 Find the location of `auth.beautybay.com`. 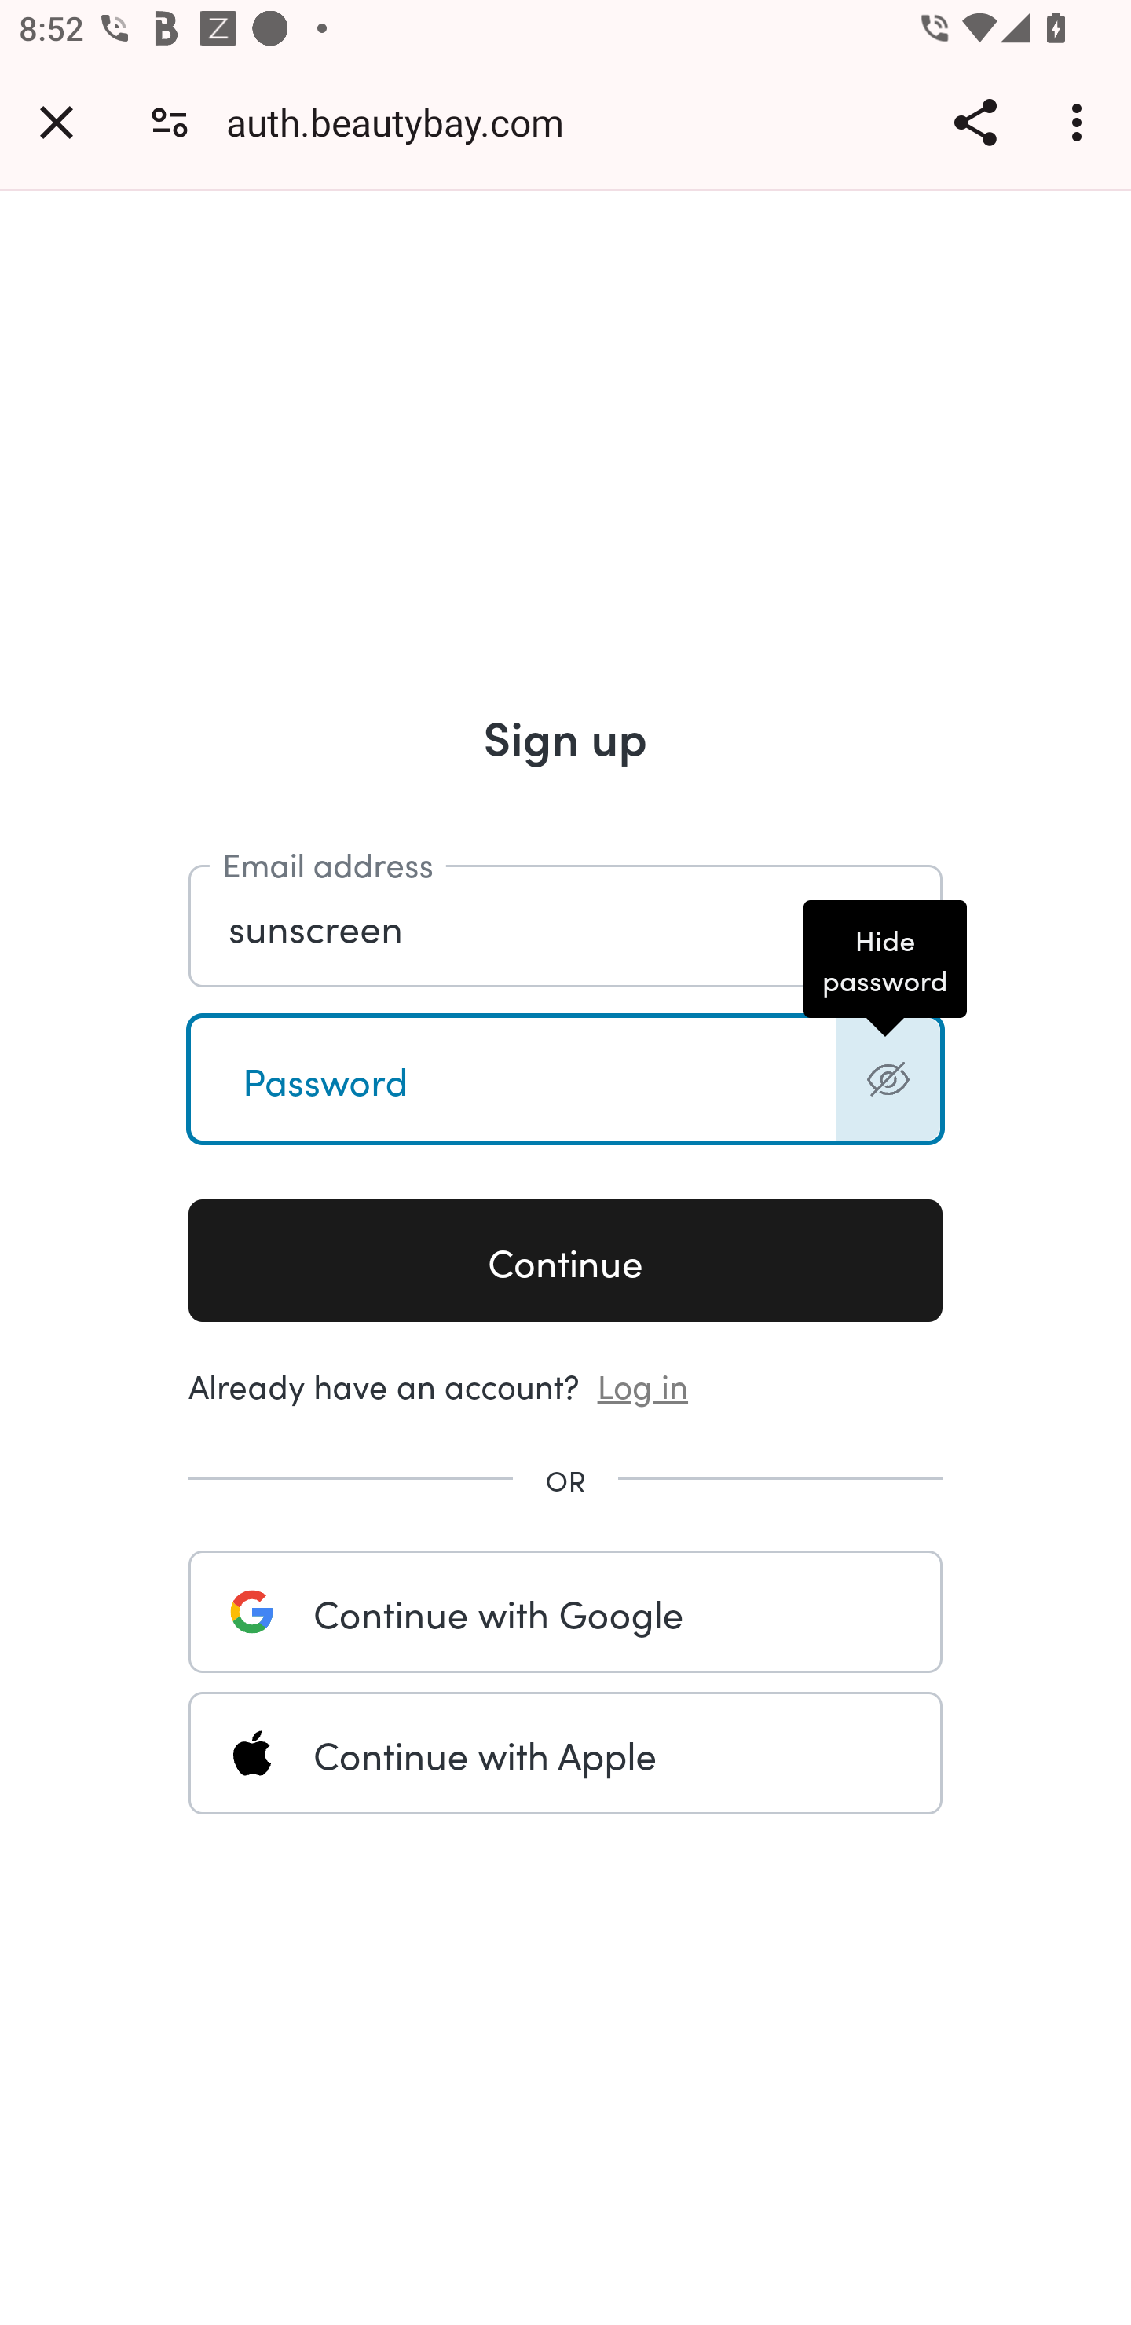

auth.beautybay.com is located at coordinates (405, 121).